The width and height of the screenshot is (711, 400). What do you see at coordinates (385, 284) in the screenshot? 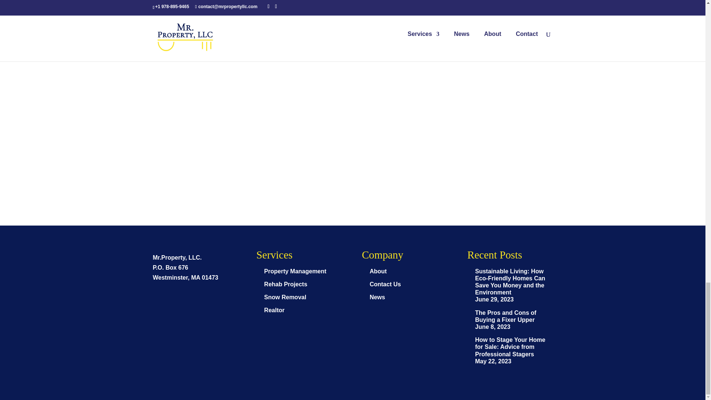
I see `Contact Us` at bounding box center [385, 284].